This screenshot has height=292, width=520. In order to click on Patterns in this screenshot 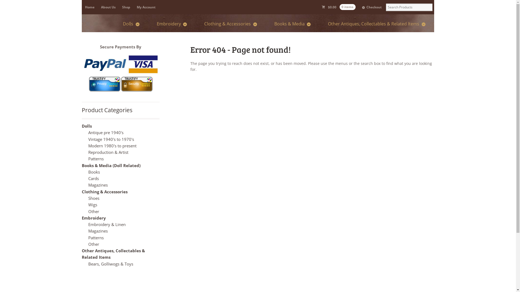, I will do `click(96, 238)`.